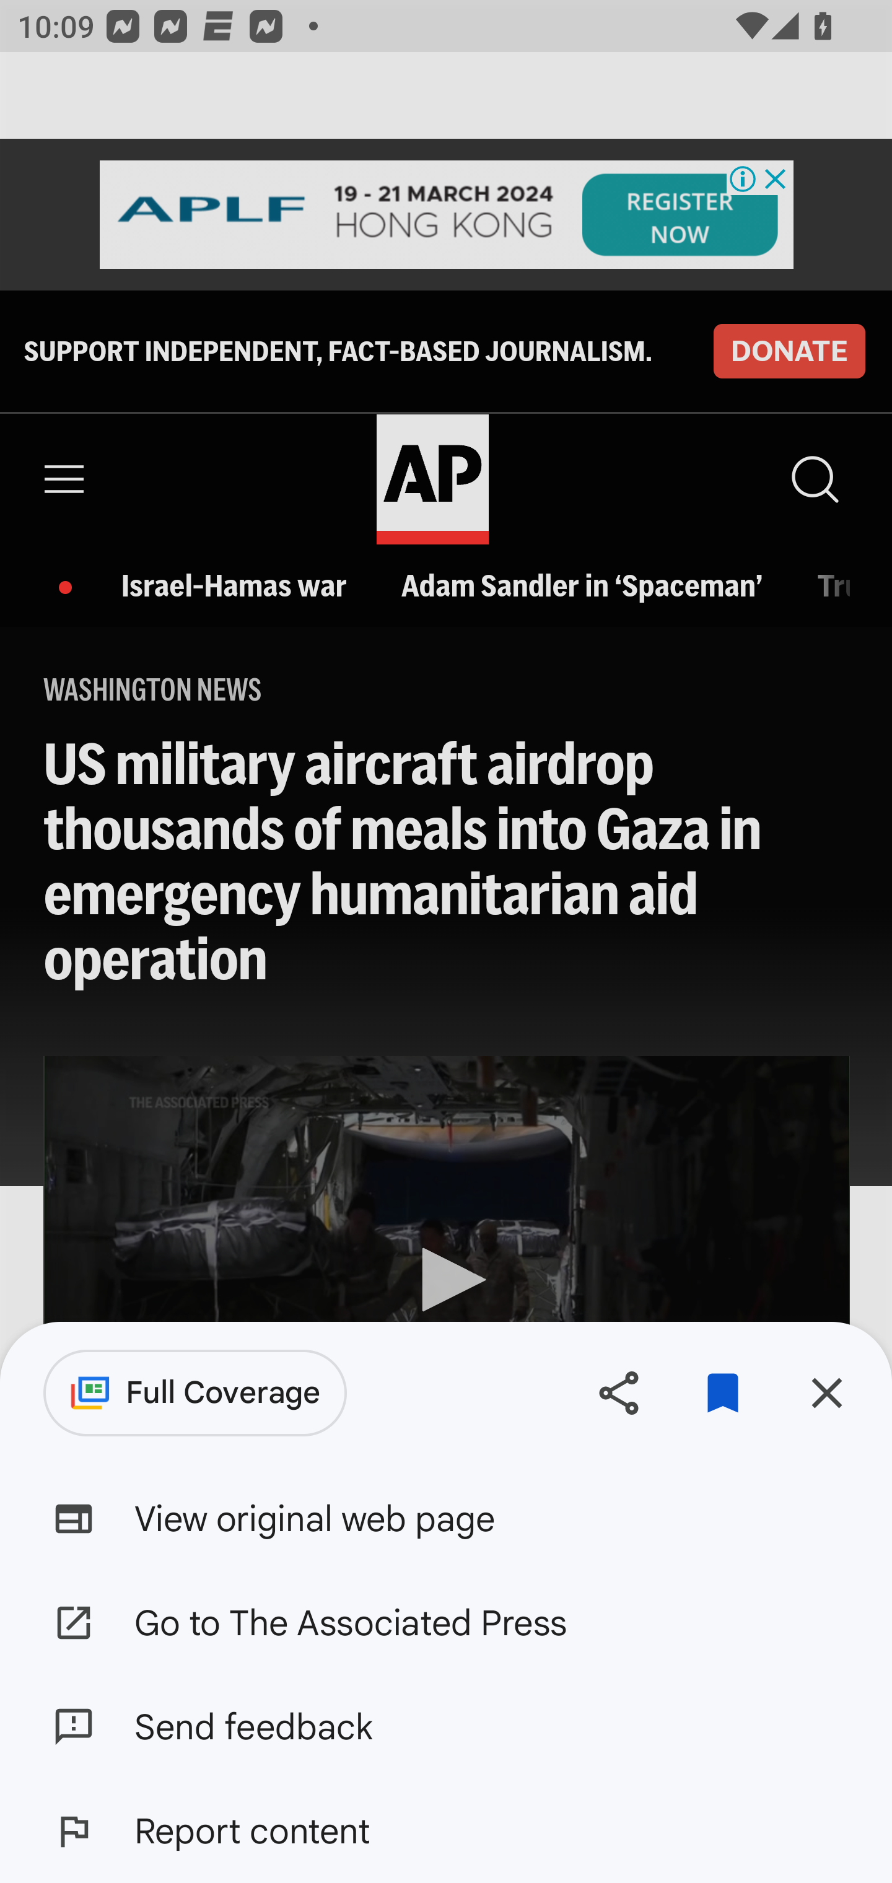 The height and width of the screenshot is (1883, 892). What do you see at coordinates (447, 1280) in the screenshot?
I see `Play` at bounding box center [447, 1280].